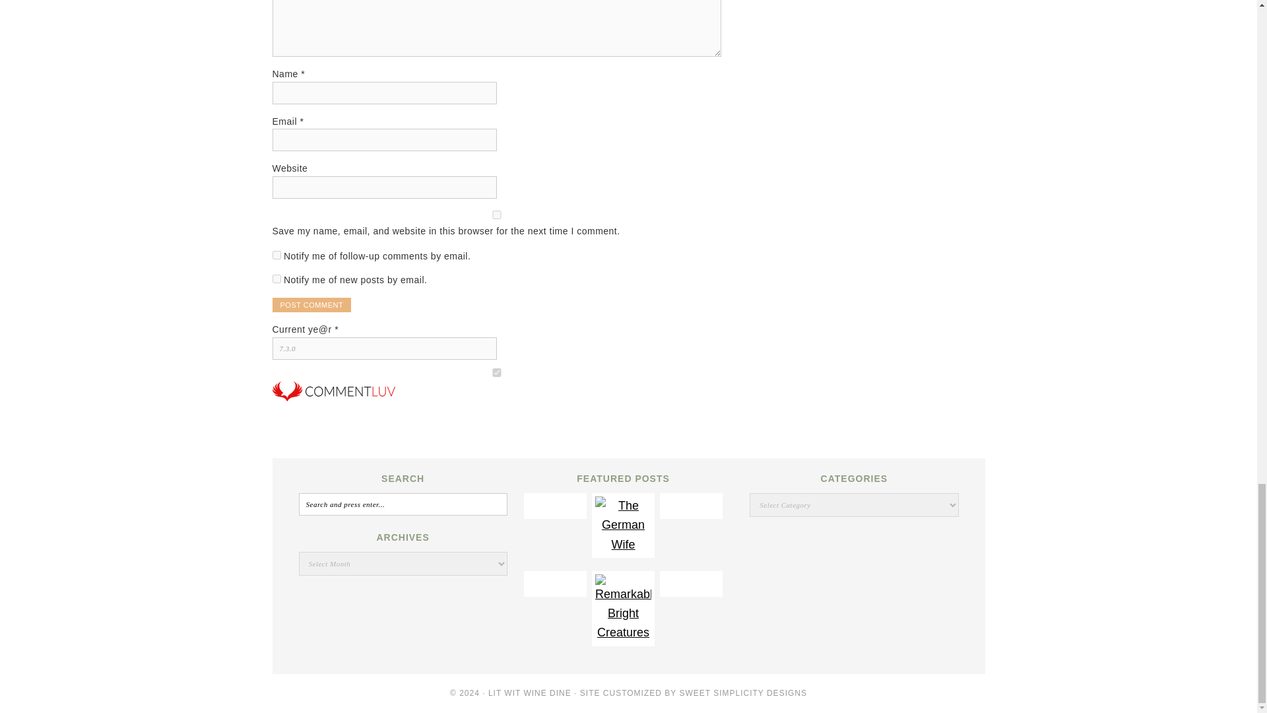  What do you see at coordinates (384, 349) in the screenshot?
I see `7.3.0` at bounding box center [384, 349].